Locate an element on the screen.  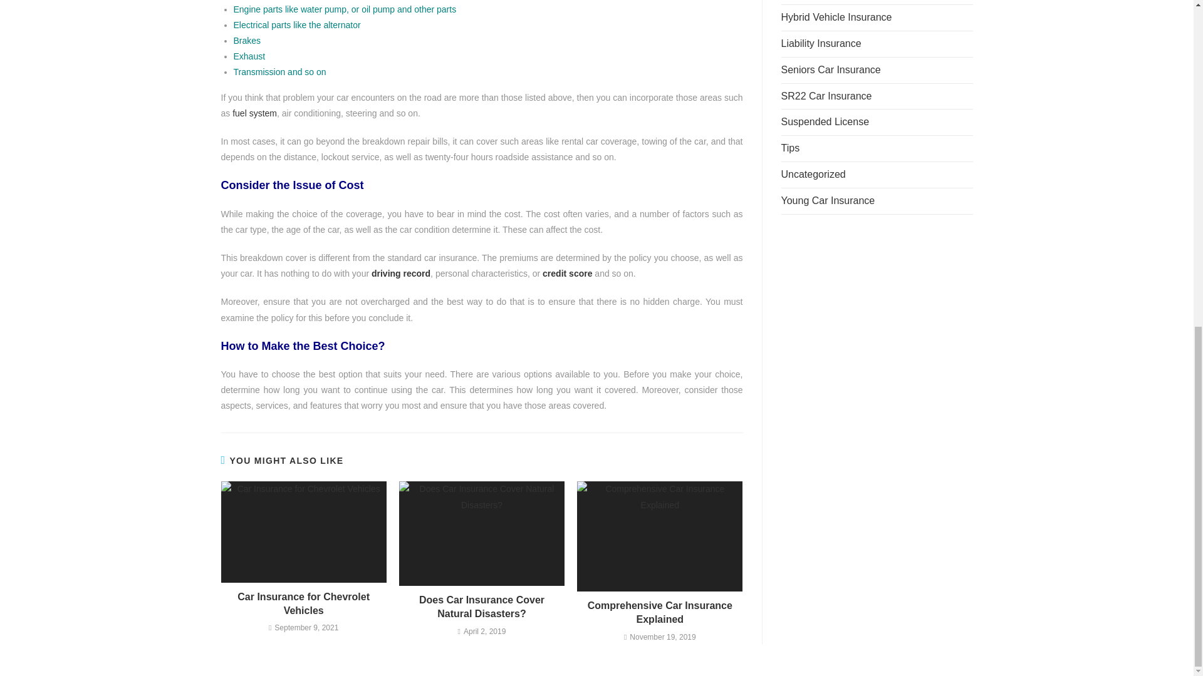
credit score is located at coordinates (566, 273).